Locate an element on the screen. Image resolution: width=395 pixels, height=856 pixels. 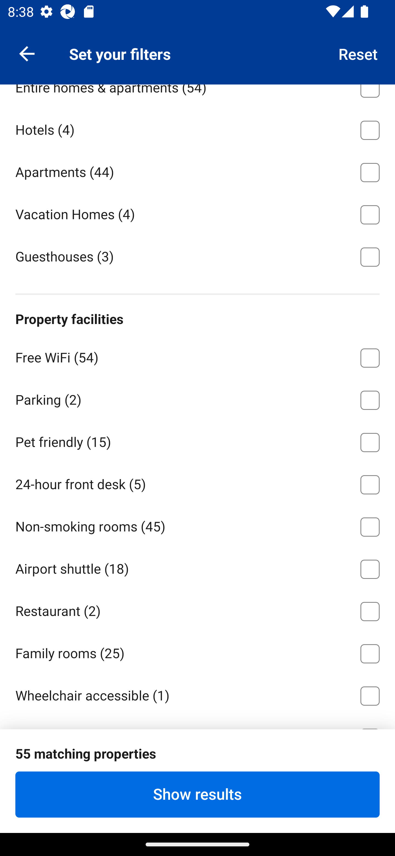
Apartments ⁦(44) is located at coordinates (198, 171).